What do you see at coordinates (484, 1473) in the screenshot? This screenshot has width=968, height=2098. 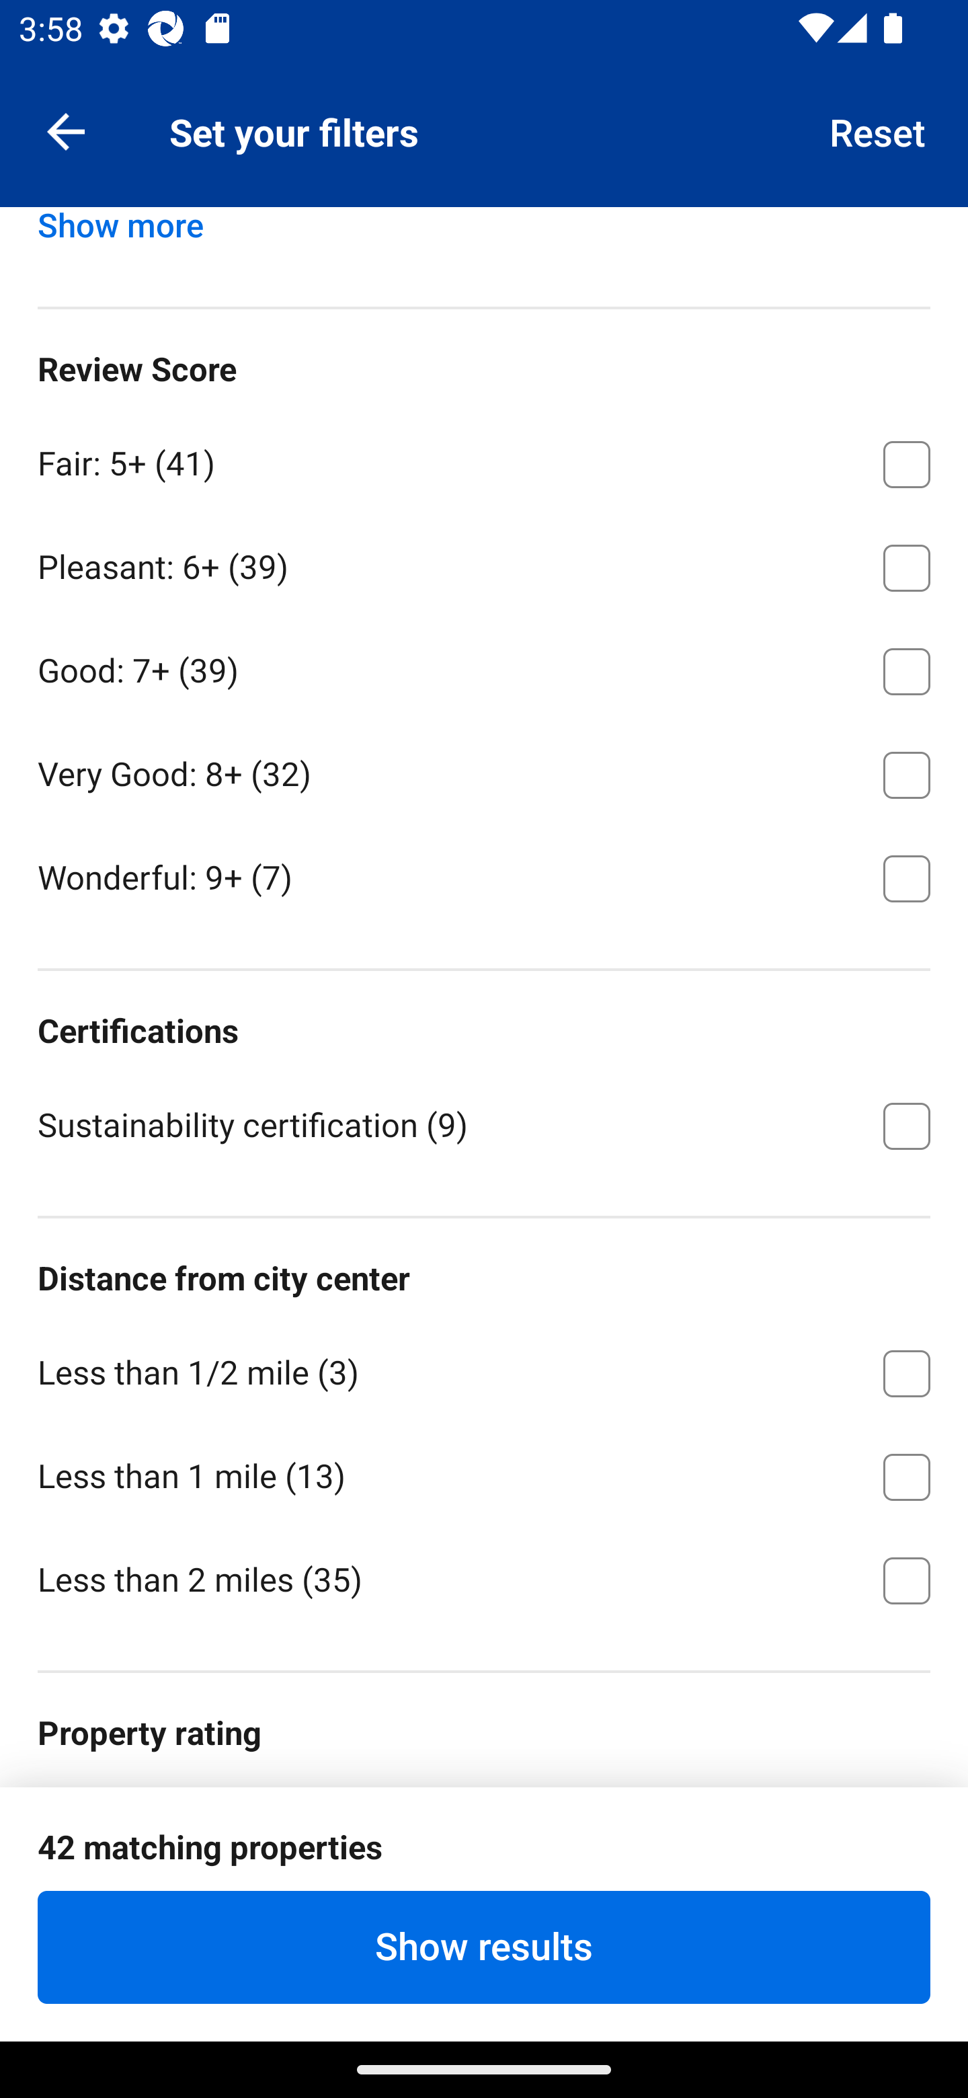 I see `Less than 1 mile ⁦(13)` at bounding box center [484, 1473].